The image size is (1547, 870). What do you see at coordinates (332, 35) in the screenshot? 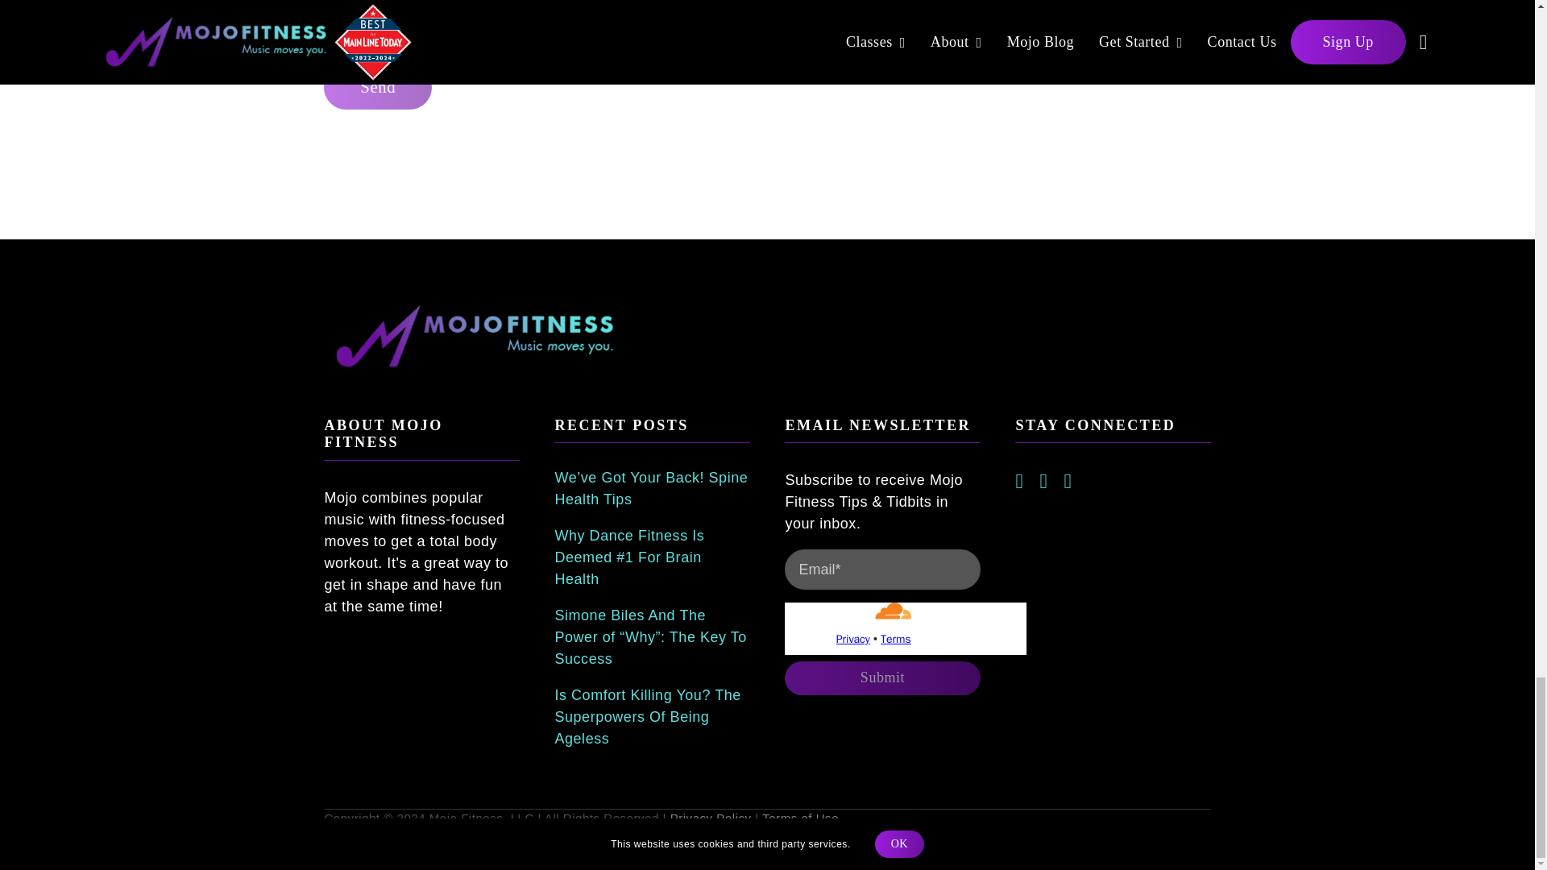
I see `1` at bounding box center [332, 35].